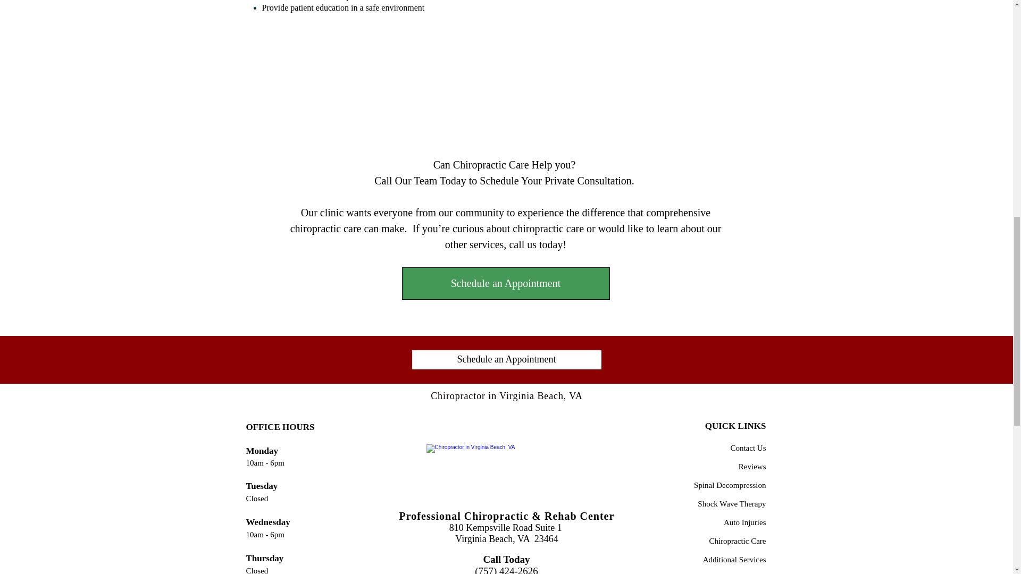 The image size is (1021, 574). What do you see at coordinates (752, 466) in the screenshot?
I see `Reviews` at bounding box center [752, 466].